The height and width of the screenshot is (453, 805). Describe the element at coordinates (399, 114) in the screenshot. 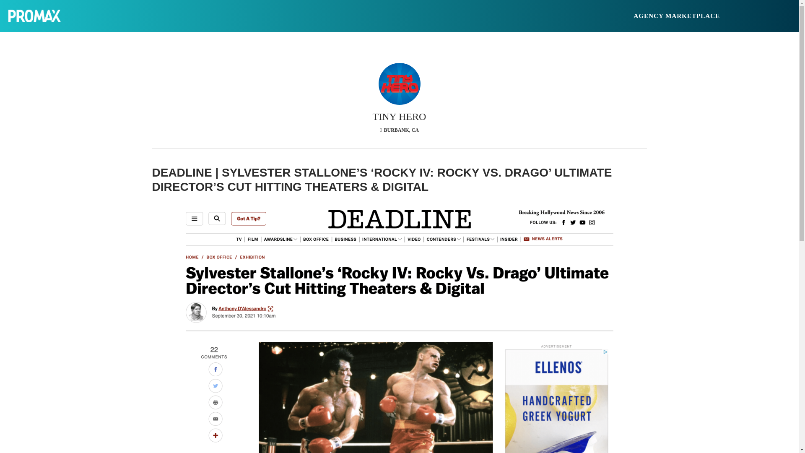

I see `TINY HERO` at that location.